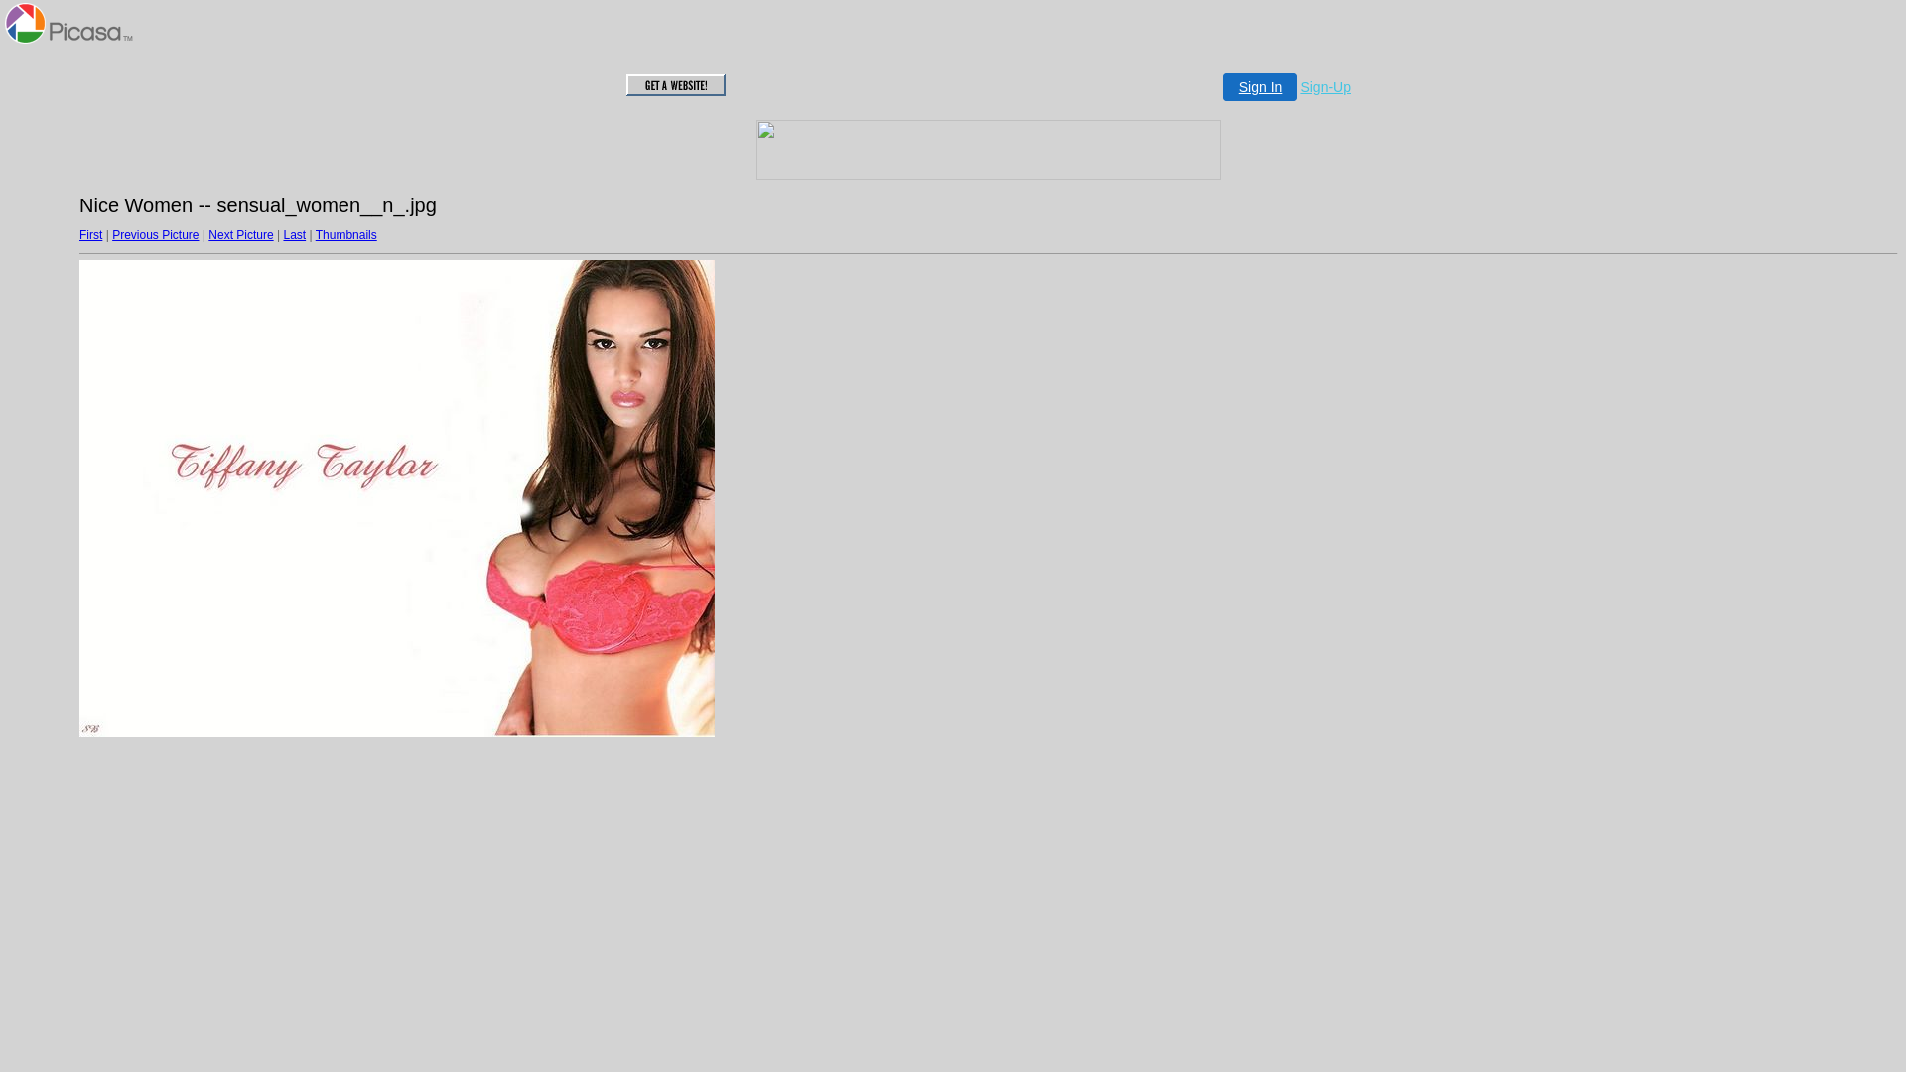 The height and width of the screenshot is (1072, 1906). Describe the element at coordinates (91, 235) in the screenshot. I see `First` at that location.